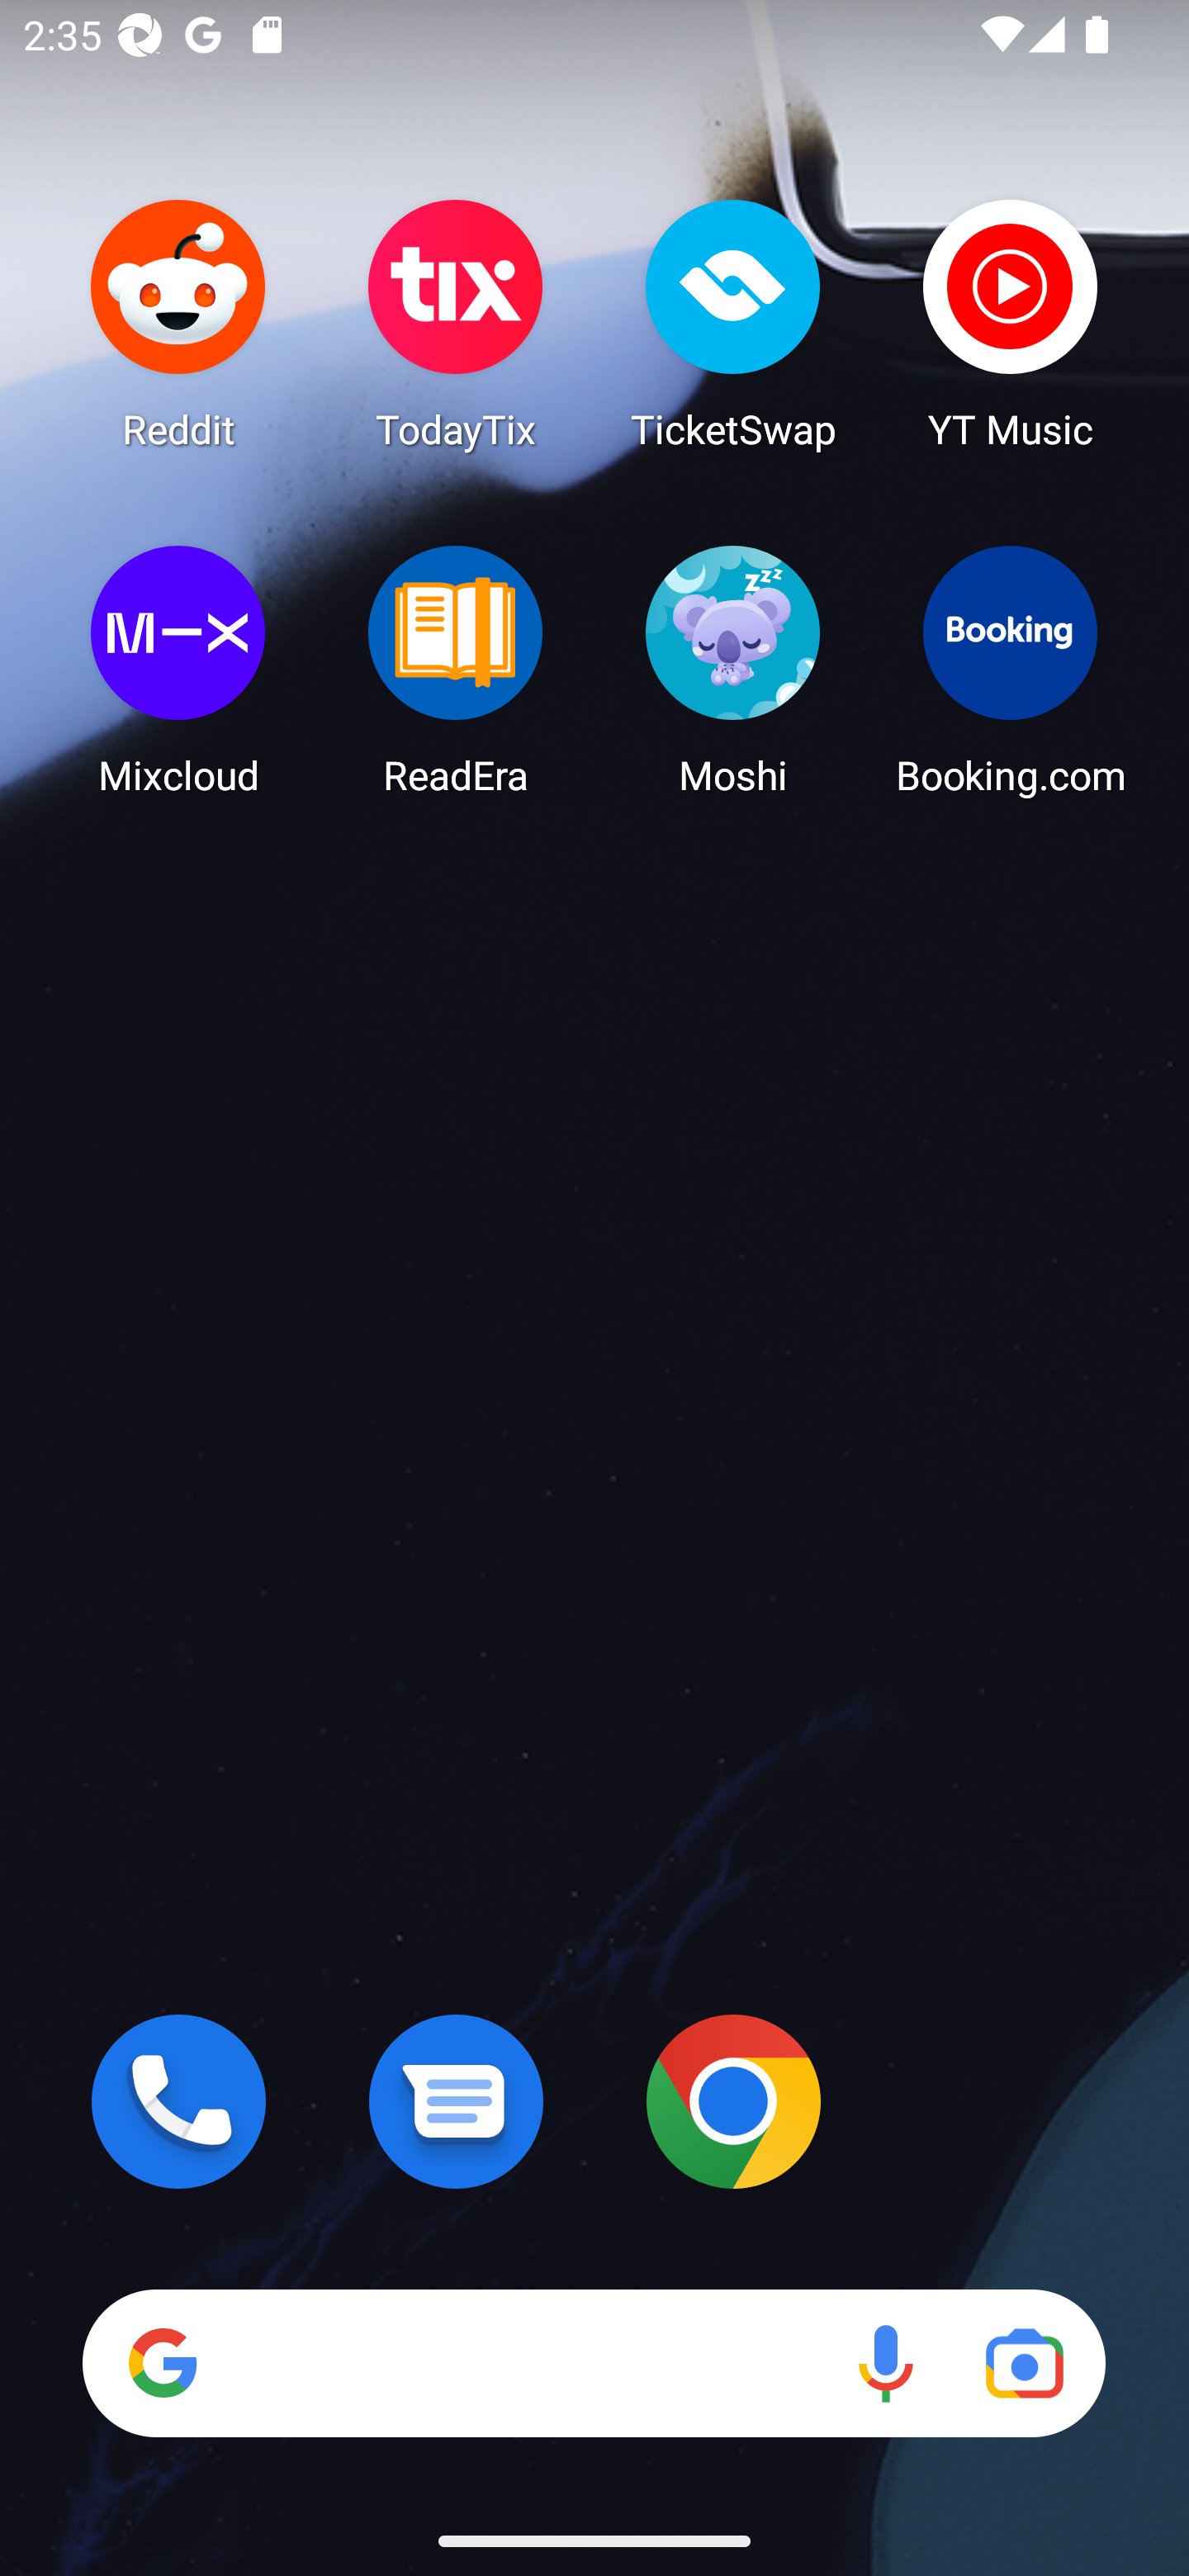 The image size is (1189, 2576). What do you see at coordinates (178, 670) in the screenshot?
I see `Mixcloud` at bounding box center [178, 670].